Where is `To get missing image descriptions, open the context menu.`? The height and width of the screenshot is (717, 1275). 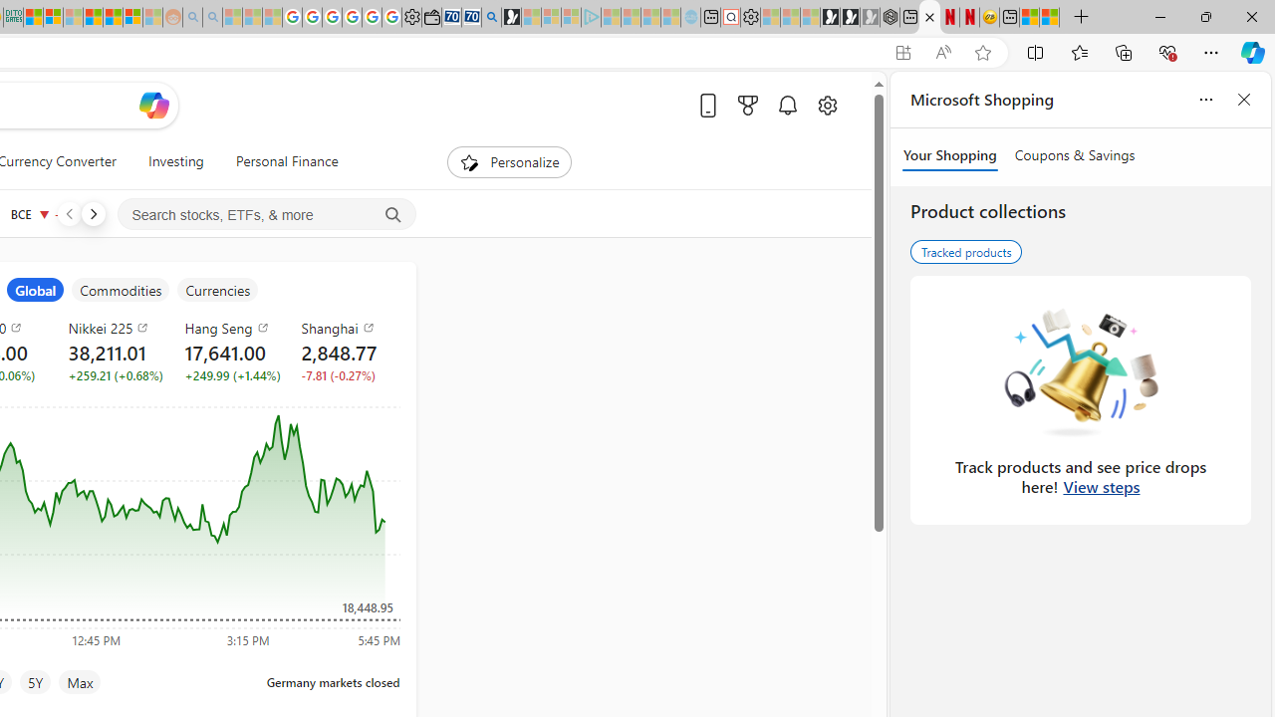
To get missing image descriptions, open the context menu. is located at coordinates (469, 161).